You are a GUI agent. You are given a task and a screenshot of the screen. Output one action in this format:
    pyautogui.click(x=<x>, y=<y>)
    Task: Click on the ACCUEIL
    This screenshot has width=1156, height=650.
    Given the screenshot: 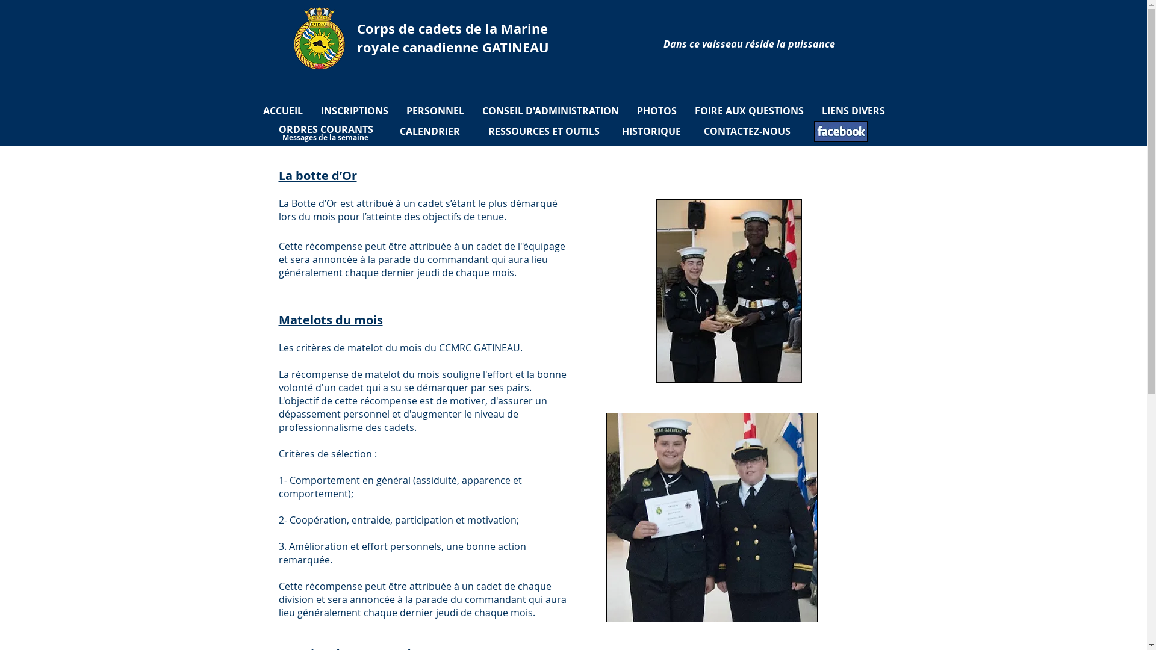 What is the action you would take?
    pyautogui.click(x=283, y=111)
    